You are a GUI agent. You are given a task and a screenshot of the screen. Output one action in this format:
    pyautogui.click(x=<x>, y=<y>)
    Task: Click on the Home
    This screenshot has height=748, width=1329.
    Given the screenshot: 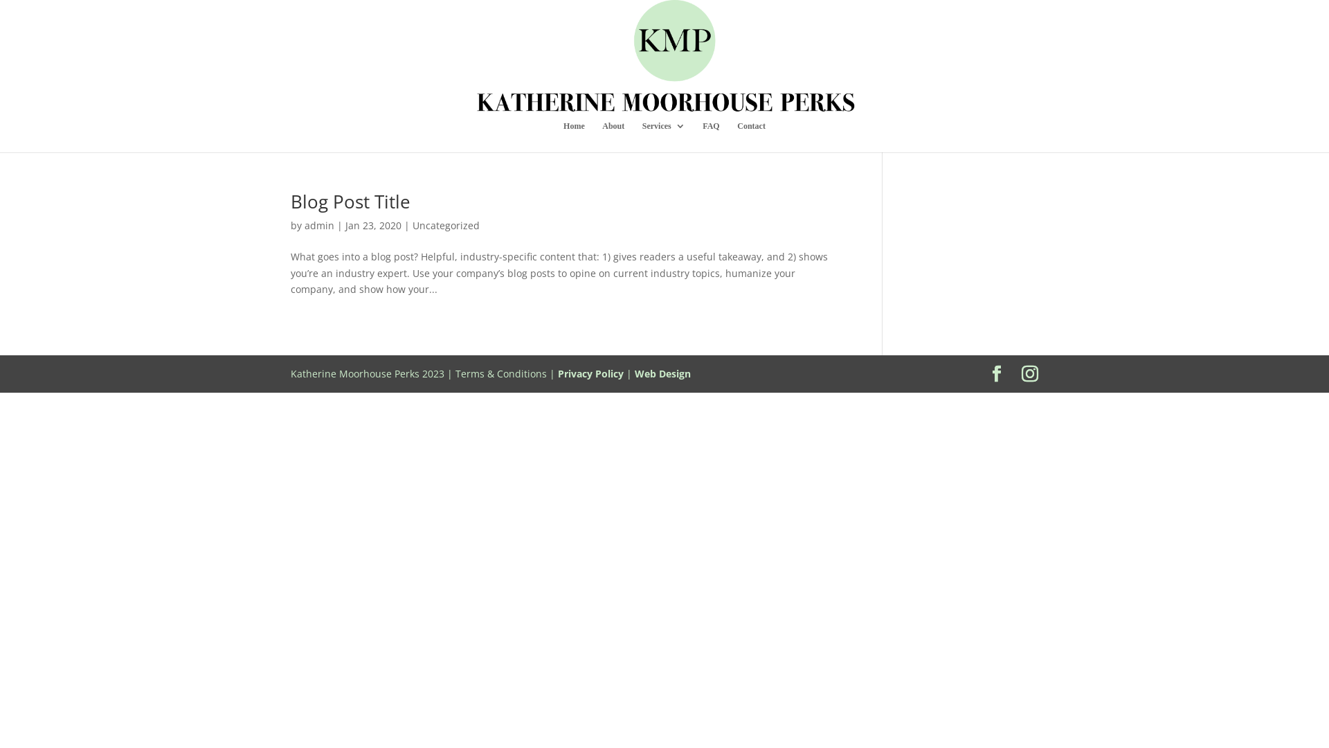 What is the action you would take?
    pyautogui.click(x=575, y=137)
    